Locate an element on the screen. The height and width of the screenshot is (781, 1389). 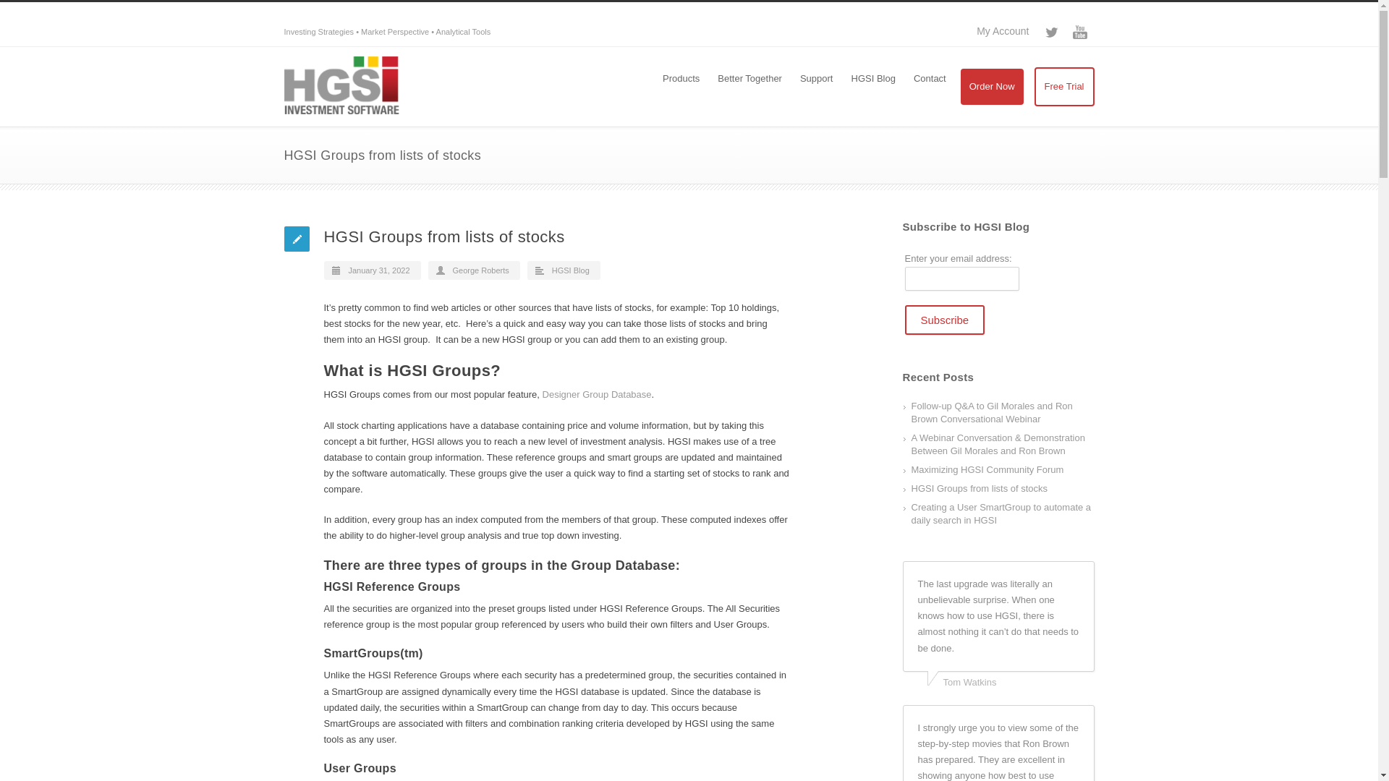
HGSI Blog is located at coordinates (570, 270).